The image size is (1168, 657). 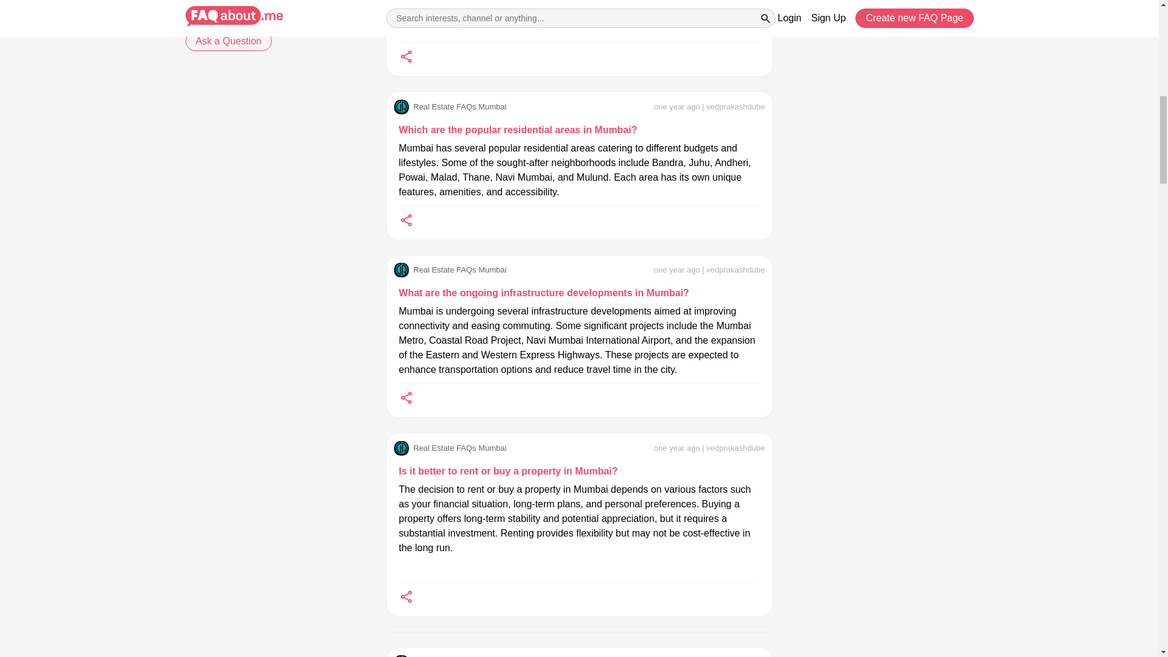 I want to click on Which is the most expensive residential area in Mumbai?, so click(x=273, y=451).